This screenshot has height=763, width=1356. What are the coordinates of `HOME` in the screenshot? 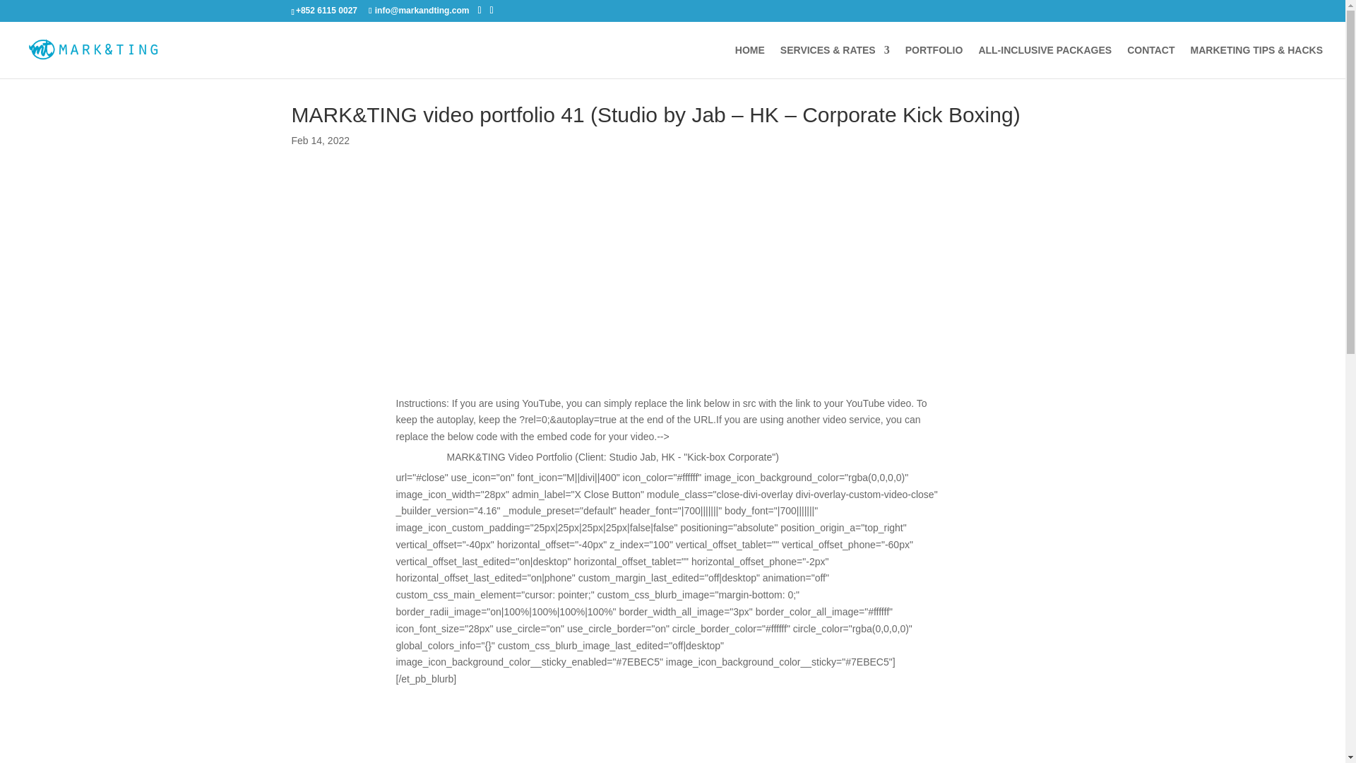 It's located at (749, 61).